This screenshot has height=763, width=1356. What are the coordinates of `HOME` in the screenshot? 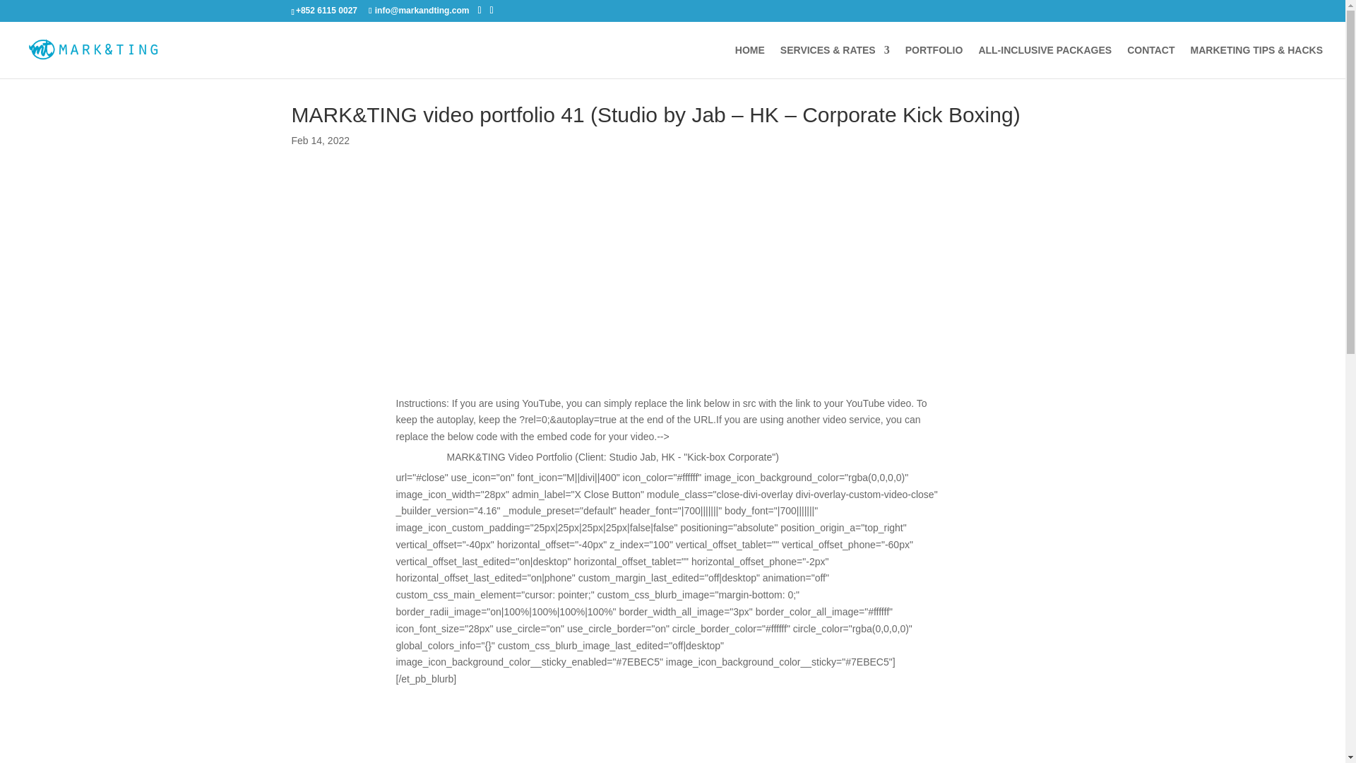 It's located at (749, 61).